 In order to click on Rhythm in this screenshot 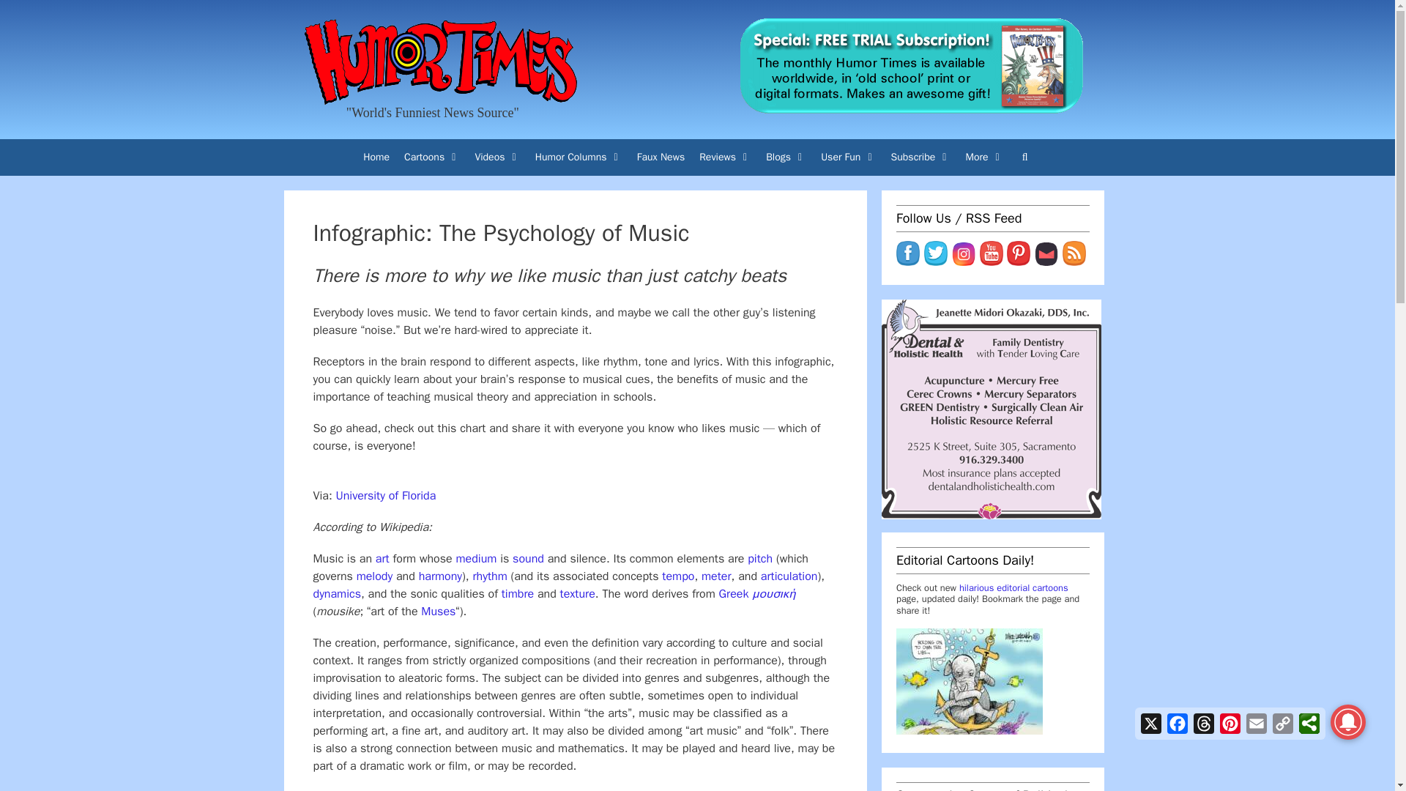, I will do `click(489, 576)`.